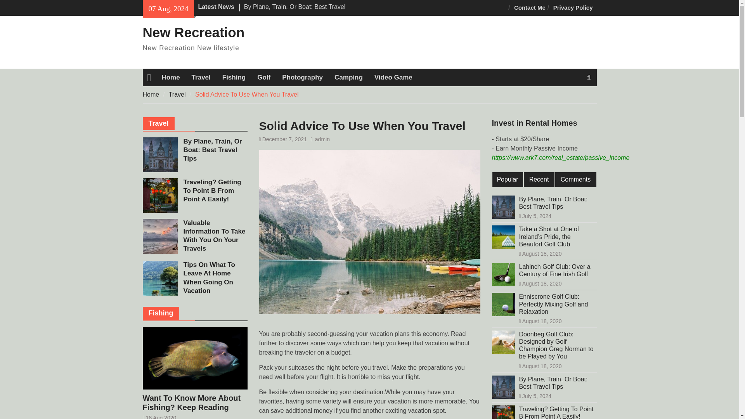  I want to click on By Plane, Train, Or Boat: Best Travel Tips, so click(295, 11).